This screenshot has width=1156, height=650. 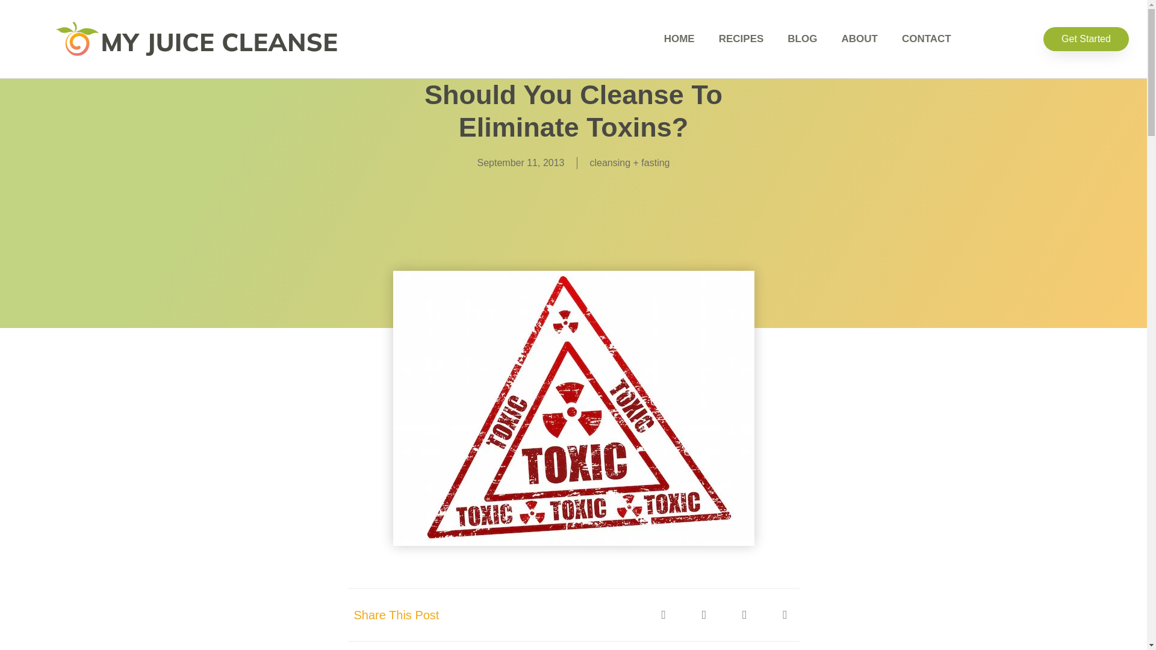 What do you see at coordinates (859, 39) in the screenshot?
I see `ABOUT` at bounding box center [859, 39].